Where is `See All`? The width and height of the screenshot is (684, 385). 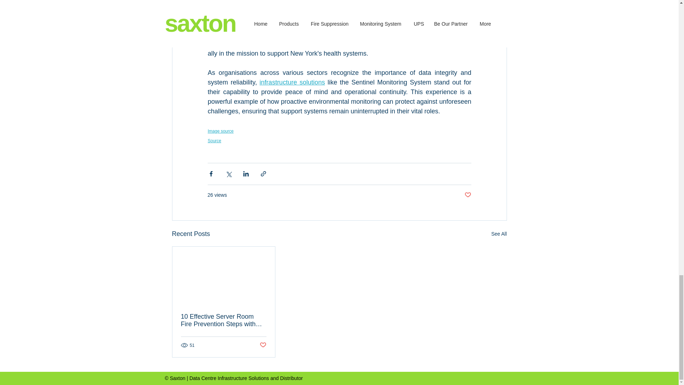
See All is located at coordinates (499, 234).